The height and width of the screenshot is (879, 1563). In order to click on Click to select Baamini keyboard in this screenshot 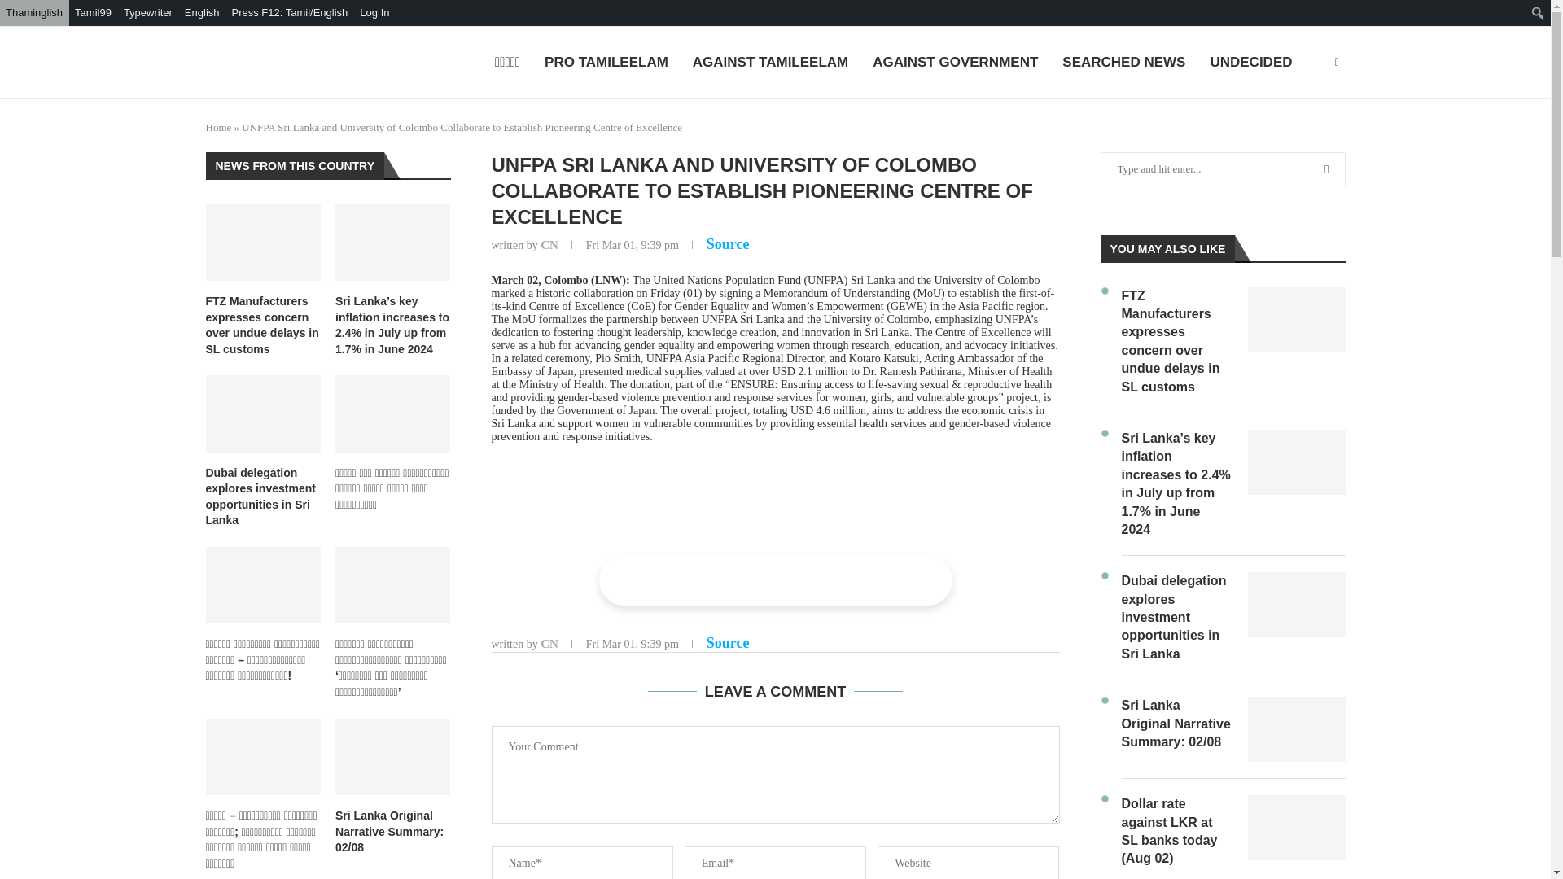, I will do `click(148, 13)`.